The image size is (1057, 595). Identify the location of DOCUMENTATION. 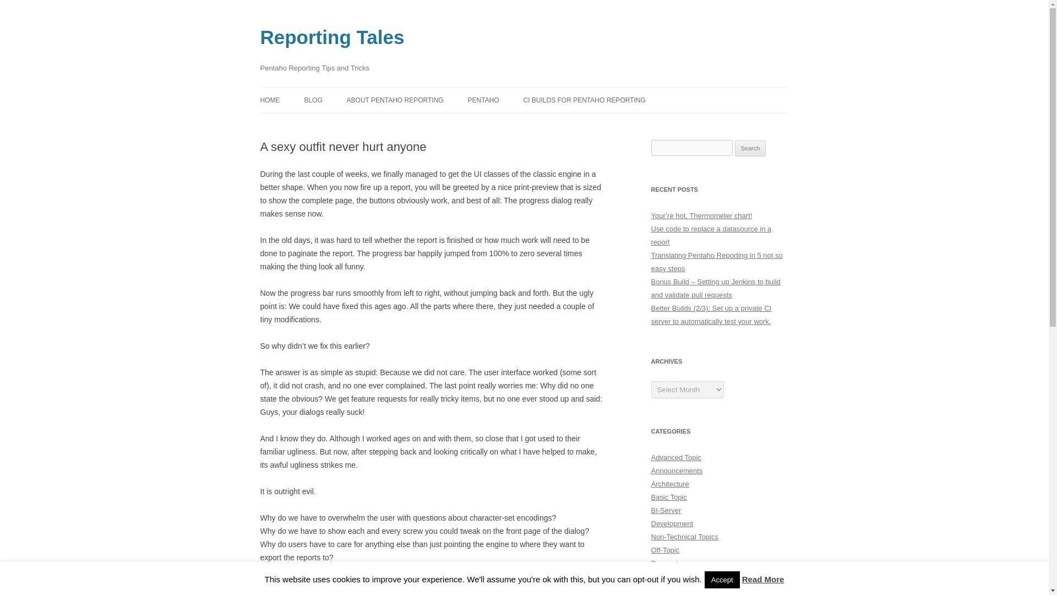
(401, 125).